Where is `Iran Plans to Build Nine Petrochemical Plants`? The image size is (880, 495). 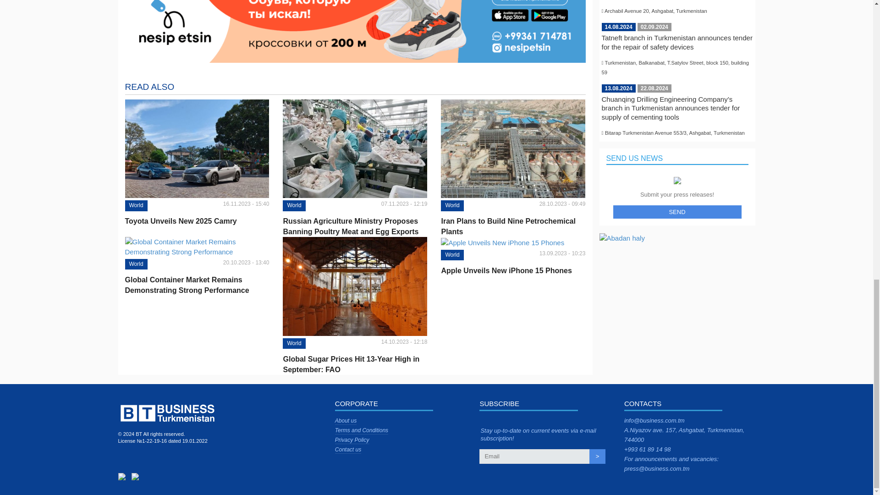 Iran Plans to Build Nine Petrochemical Plants is located at coordinates (512, 226).